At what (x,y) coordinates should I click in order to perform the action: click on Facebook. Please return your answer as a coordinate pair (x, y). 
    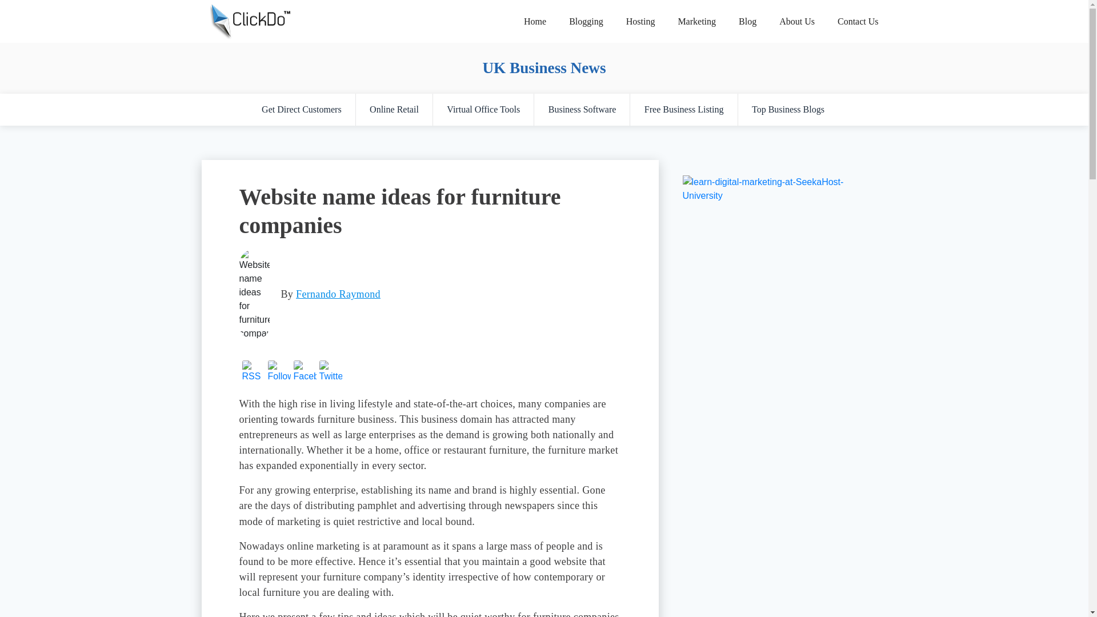
    Looking at the image, I should click on (305, 371).